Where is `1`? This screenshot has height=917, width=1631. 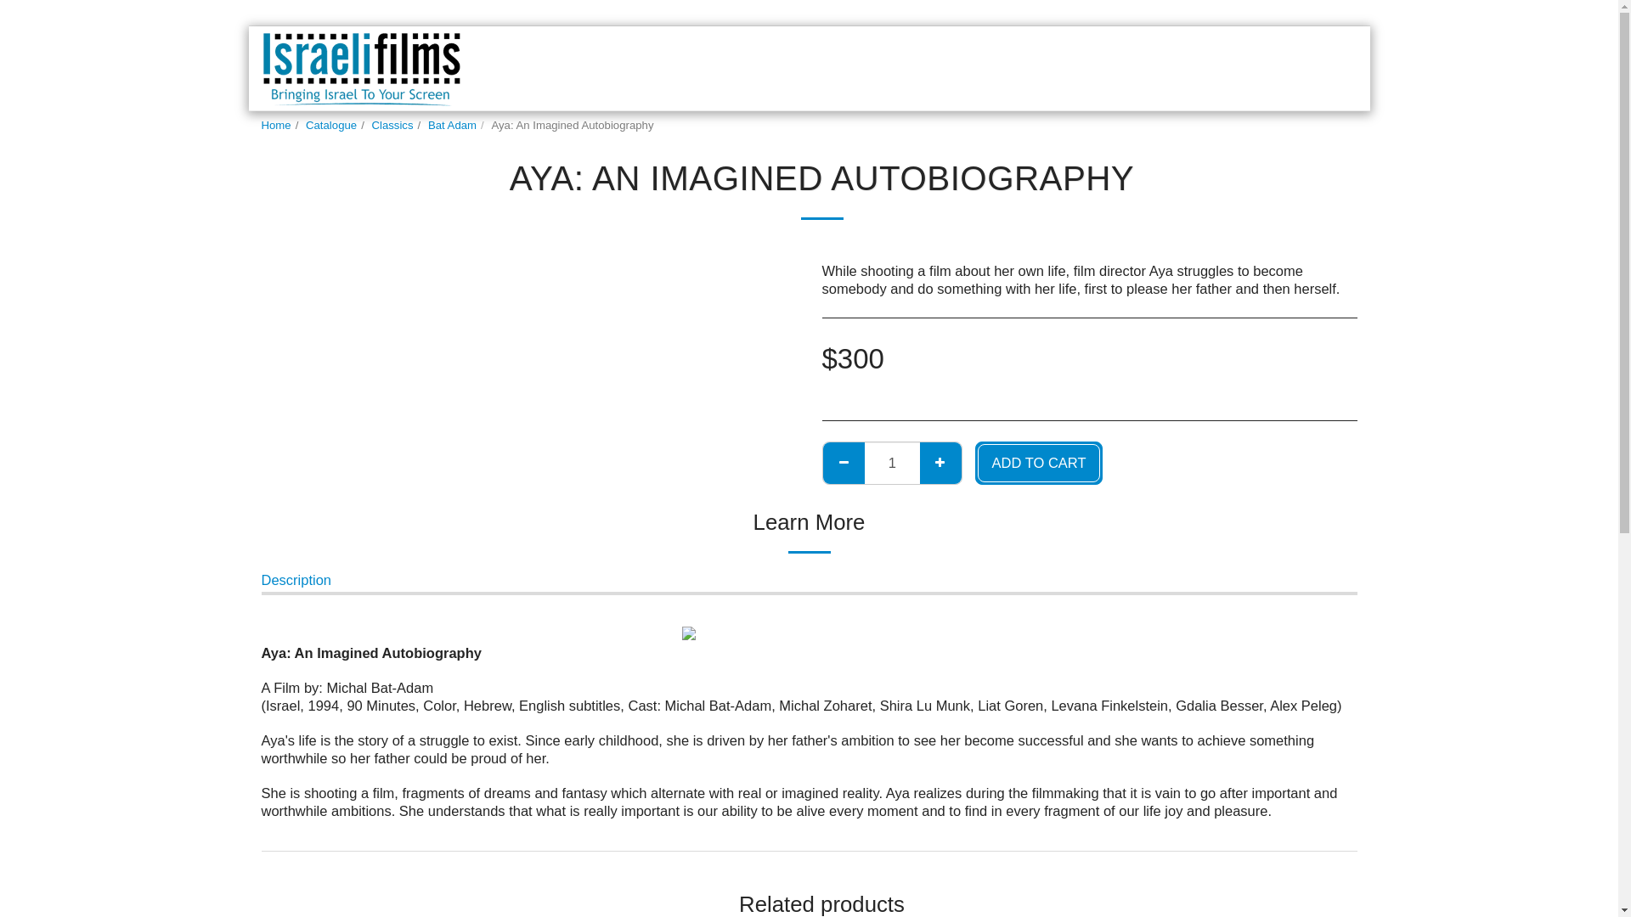 1 is located at coordinates (892, 462).